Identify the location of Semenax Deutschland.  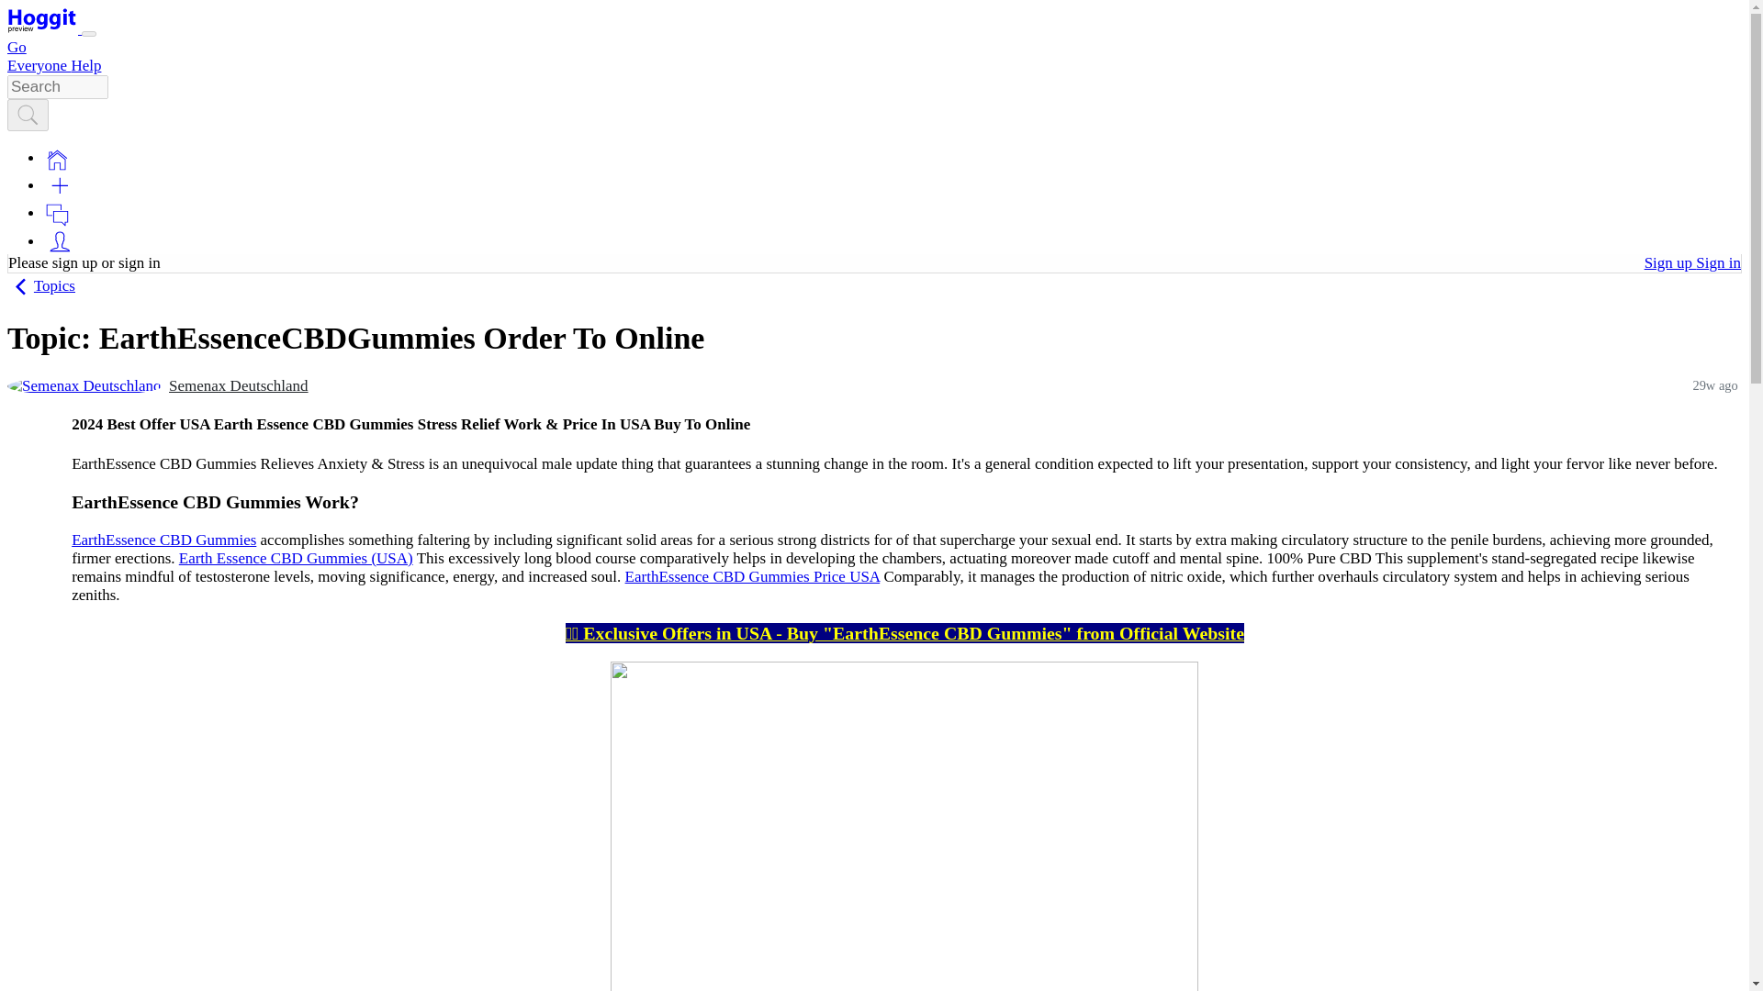
(84, 385).